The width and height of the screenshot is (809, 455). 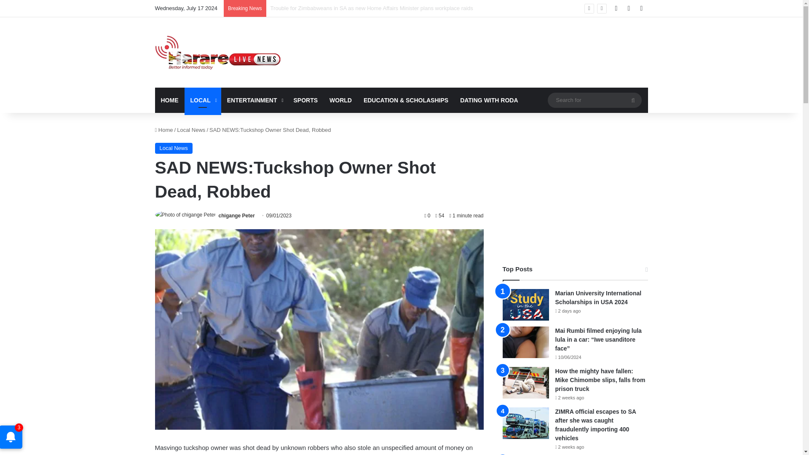 What do you see at coordinates (169, 100) in the screenshot?
I see `HOME` at bounding box center [169, 100].